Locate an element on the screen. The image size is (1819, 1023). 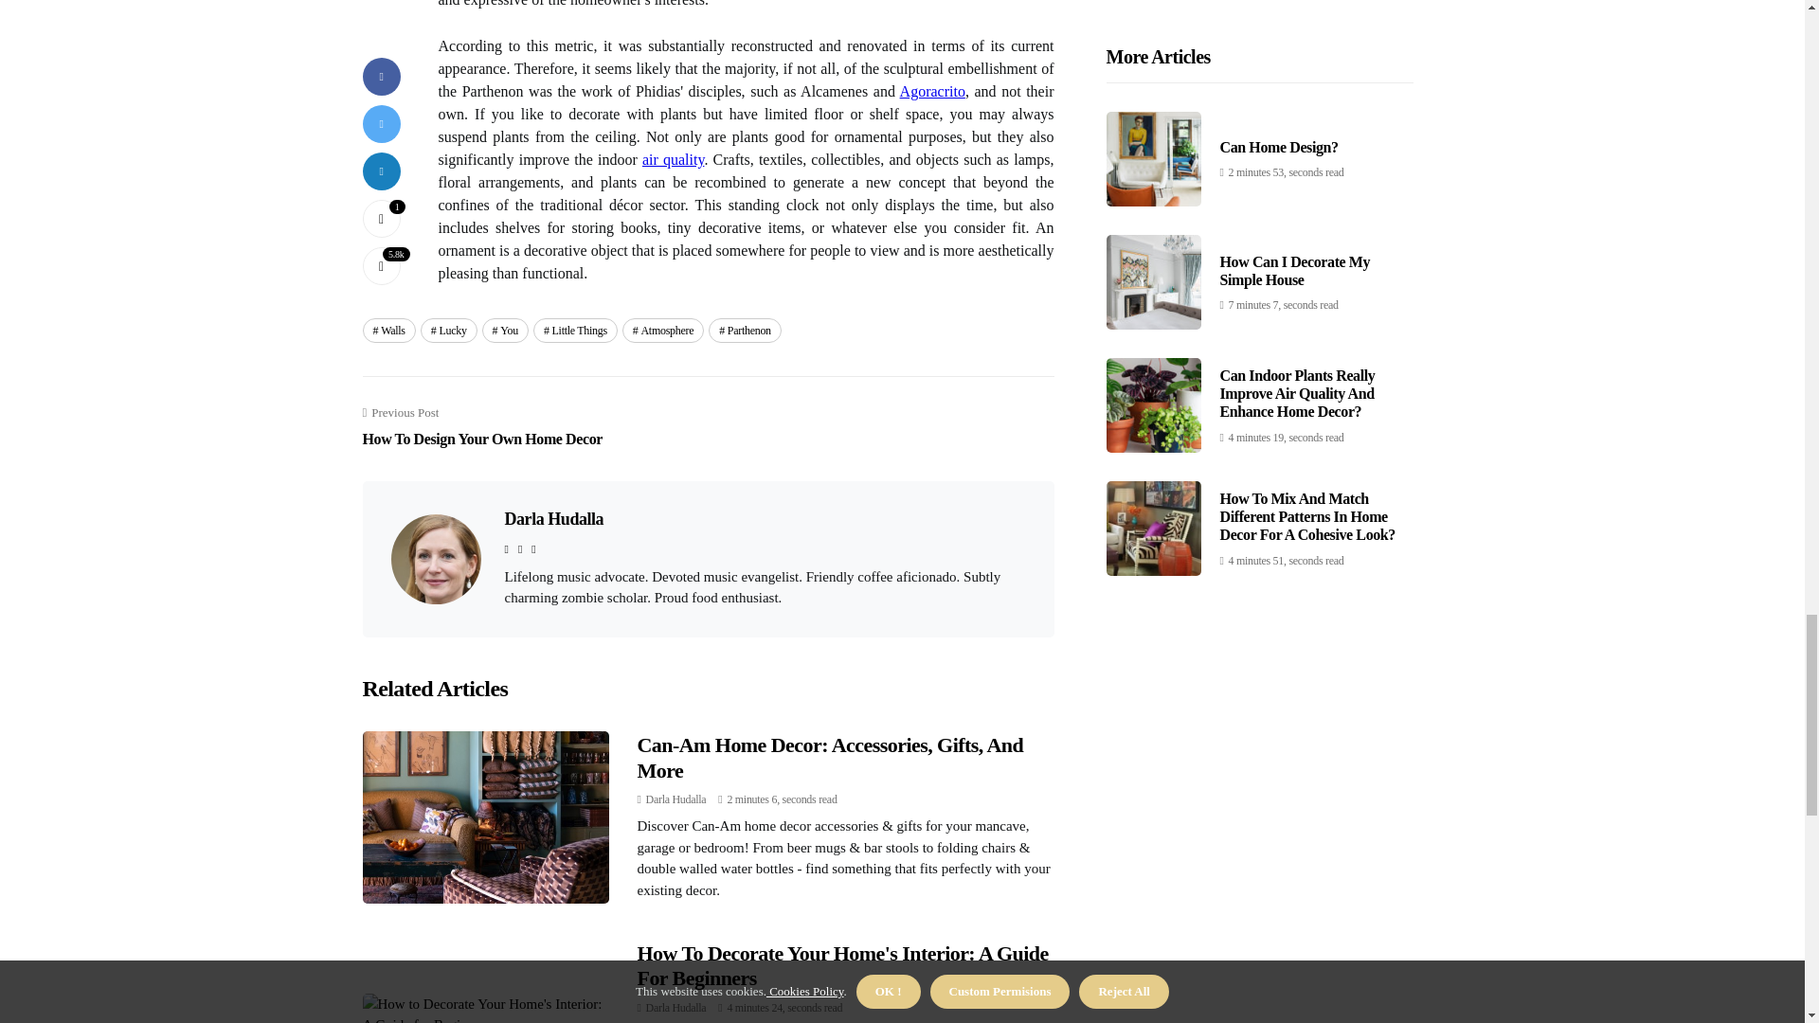
Can-Am Home Decor: Accessories, Gifts, And More is located at coordinates (932, 91).